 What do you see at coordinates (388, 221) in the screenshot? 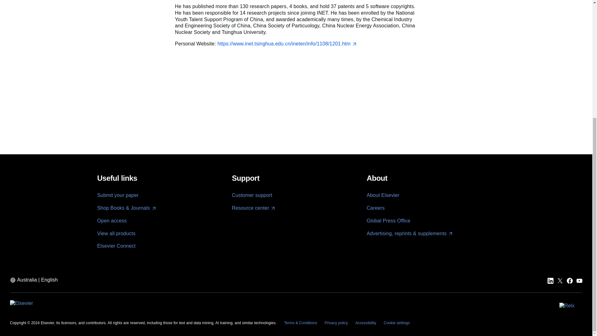
I see `Global Press Office` at bounding box center [388, 221].